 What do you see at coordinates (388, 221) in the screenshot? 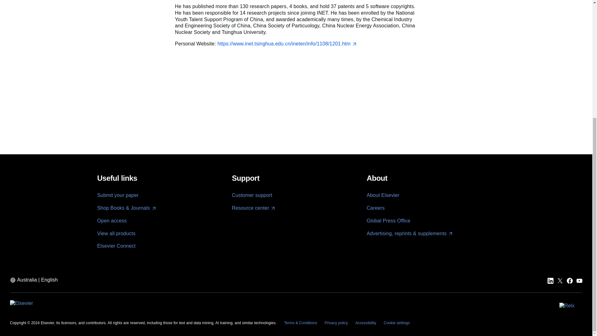
I see `Global Press Office` at bounding box center [388, 221].